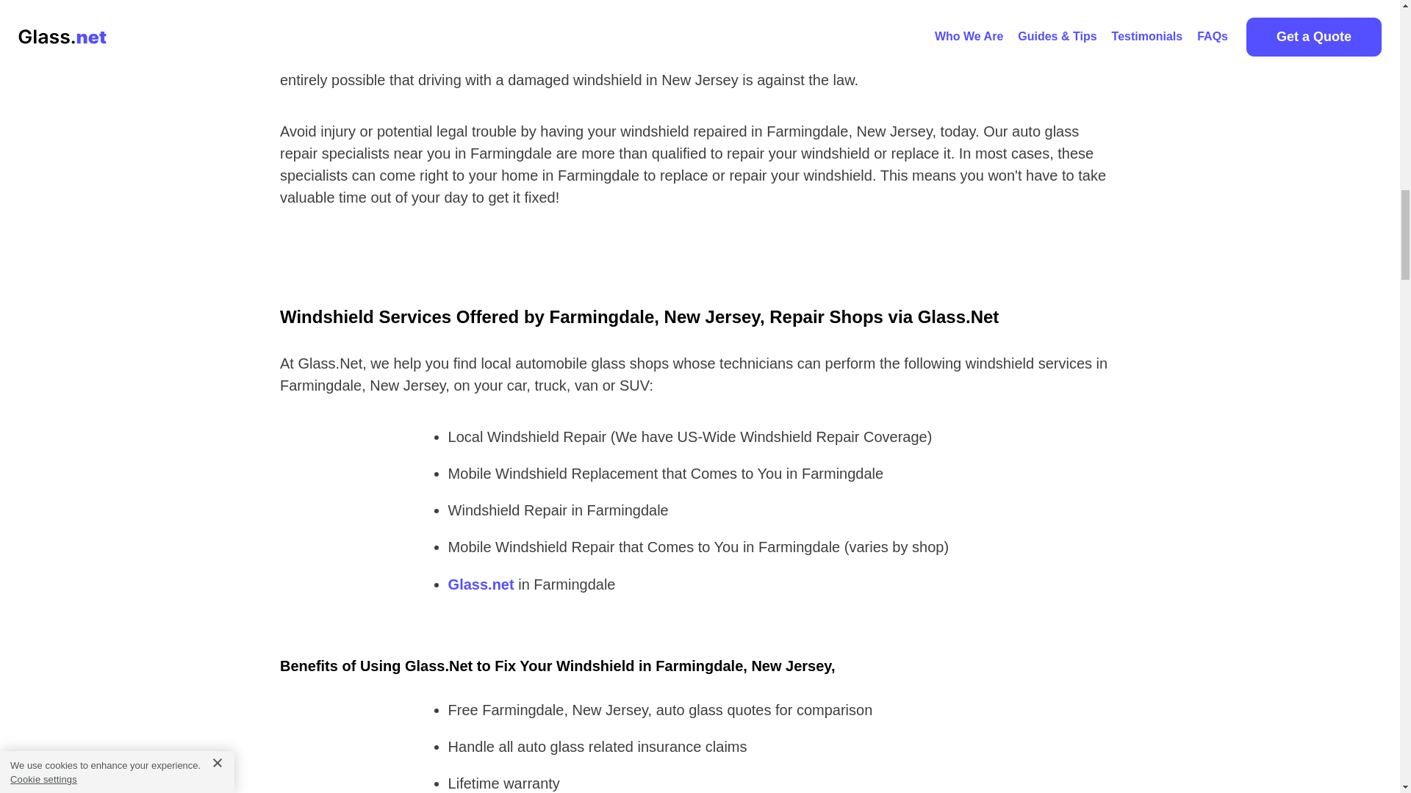 The image size is (1411, 793). What do you see at coordinates (481, 584) in the screenshot?
I see `Glass.net` at bounding box center [481, 584].